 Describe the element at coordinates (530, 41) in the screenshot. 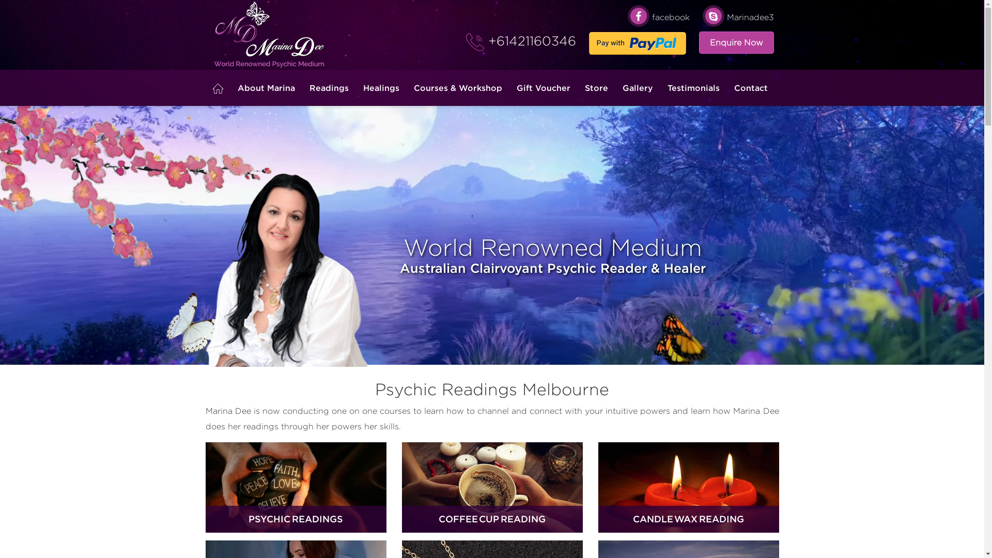

I see `+61421160346` at that location.